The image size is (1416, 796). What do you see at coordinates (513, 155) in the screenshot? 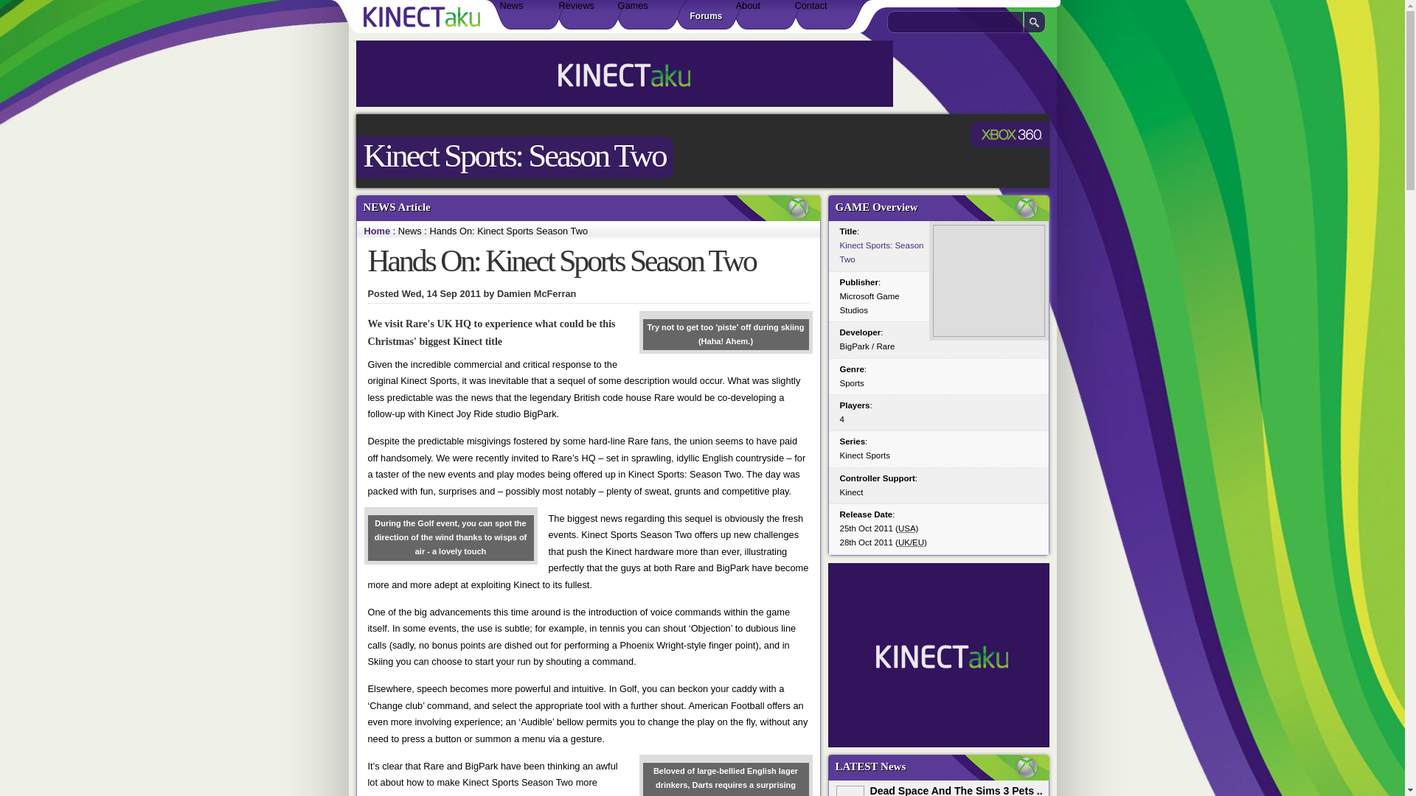
I see `Kinect Sports: Season Two` at bounding box center [513, 155].